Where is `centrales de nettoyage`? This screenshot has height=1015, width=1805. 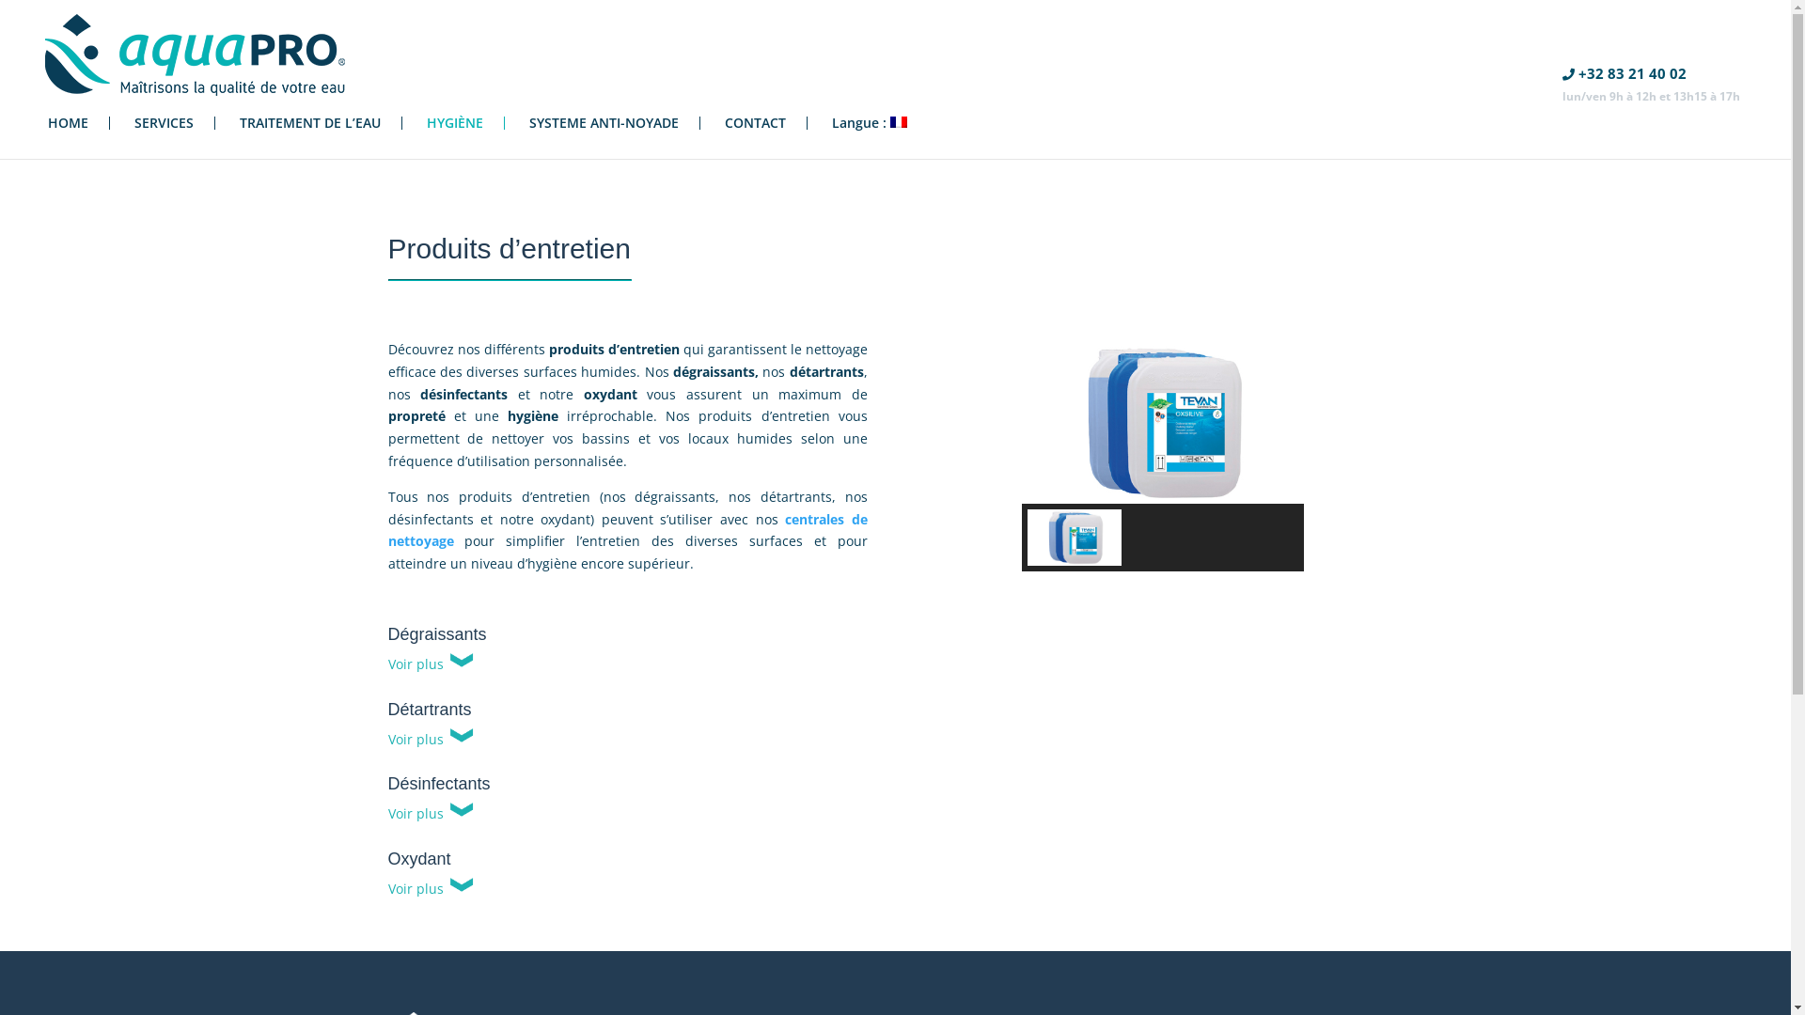
centrales de nettoyage is located at coordinates (627, 530).